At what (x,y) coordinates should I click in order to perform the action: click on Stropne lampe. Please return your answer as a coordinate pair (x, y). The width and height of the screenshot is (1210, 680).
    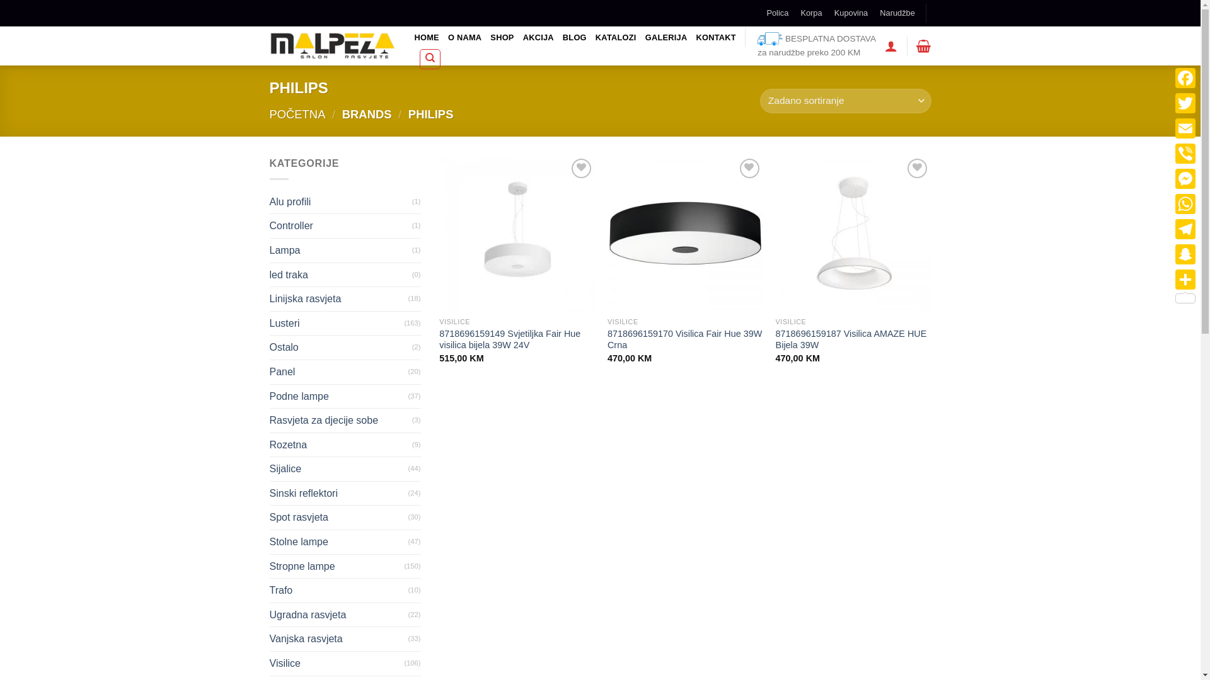
    Looking at the image, I should click on (337, 567).